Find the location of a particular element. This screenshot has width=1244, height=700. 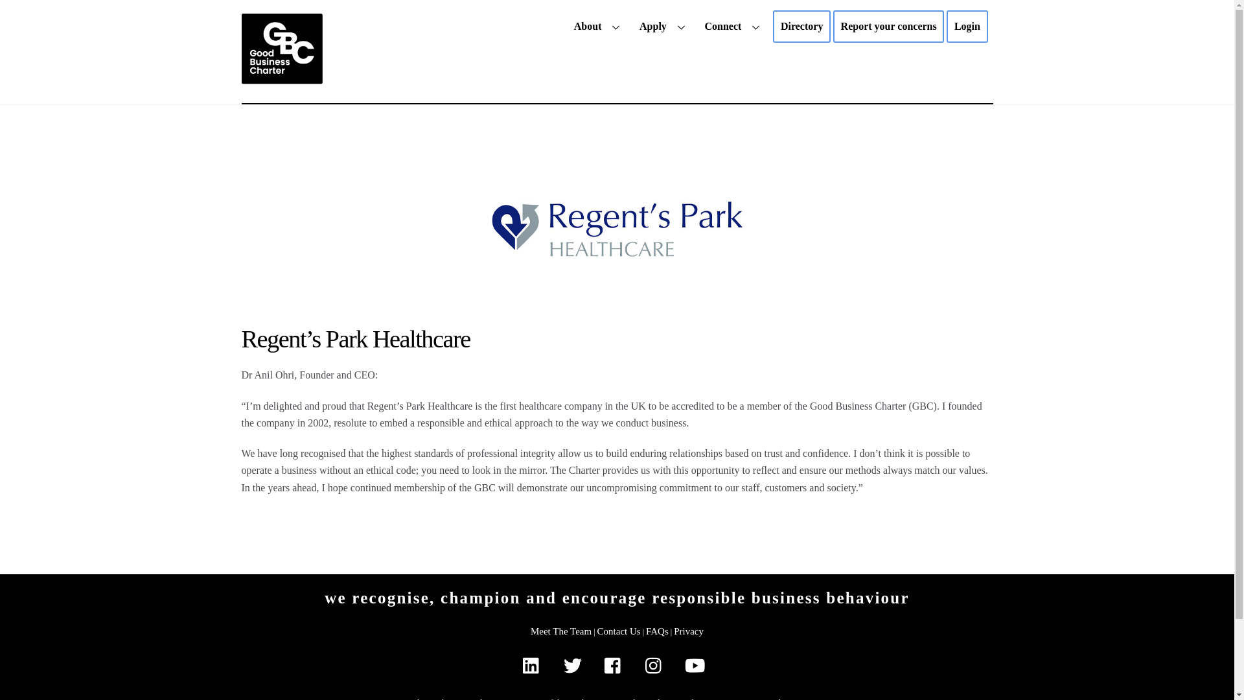

Connect is located at coordinates (617, 26).